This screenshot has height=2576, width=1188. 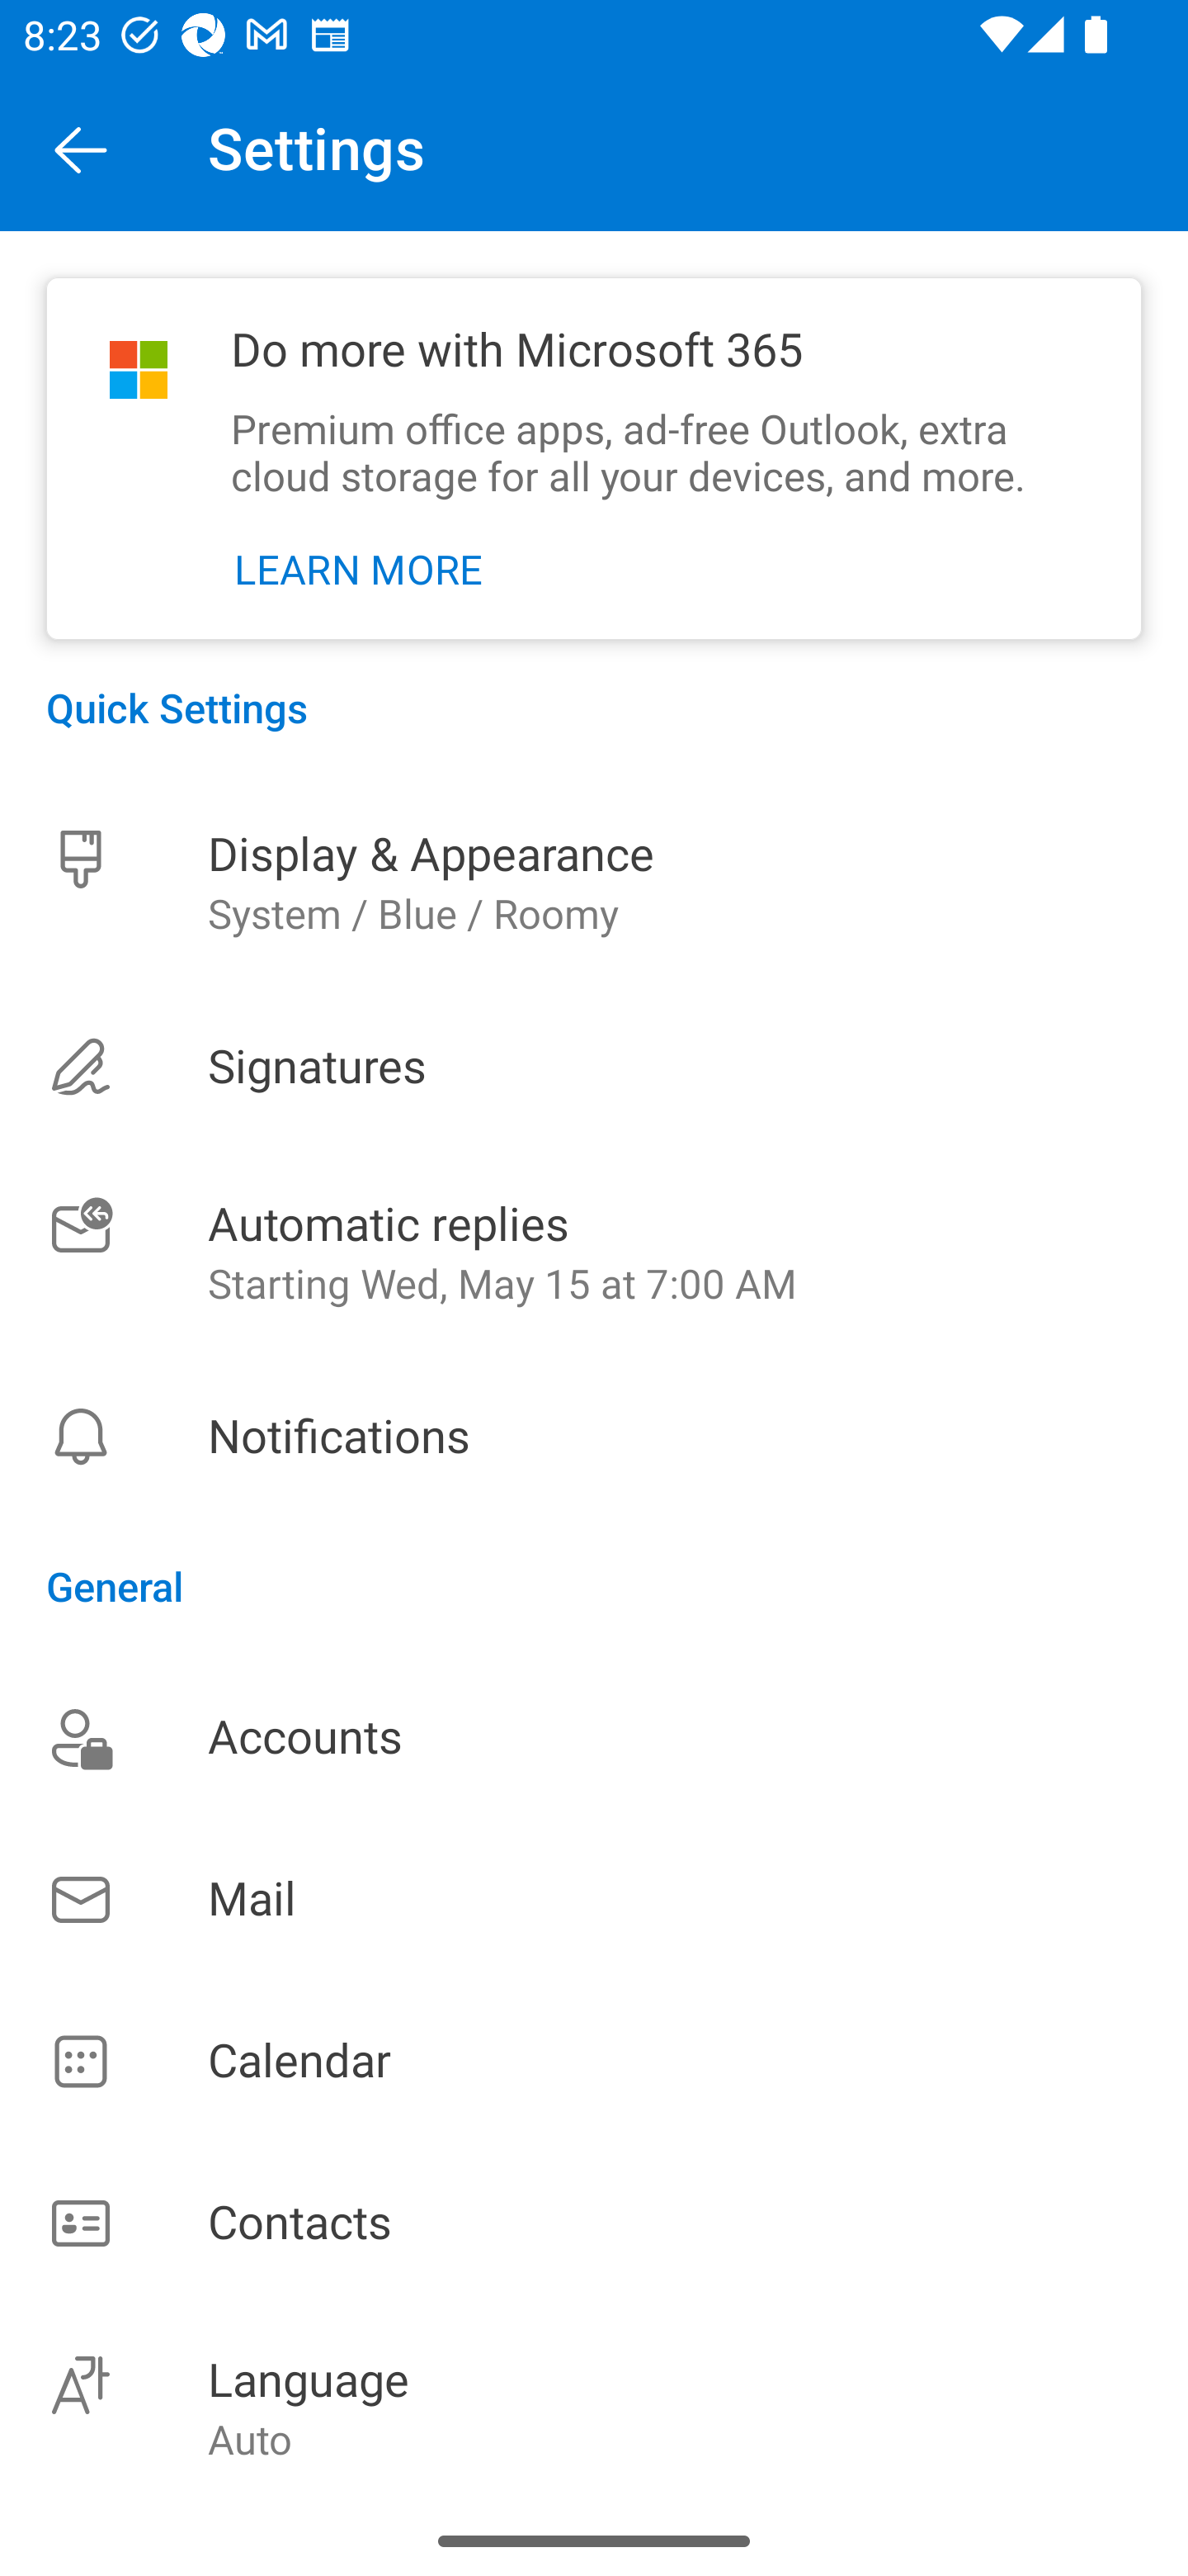 I want to click on Display & Appearance System / Blue / Roomy, so click(x=594, y=882).